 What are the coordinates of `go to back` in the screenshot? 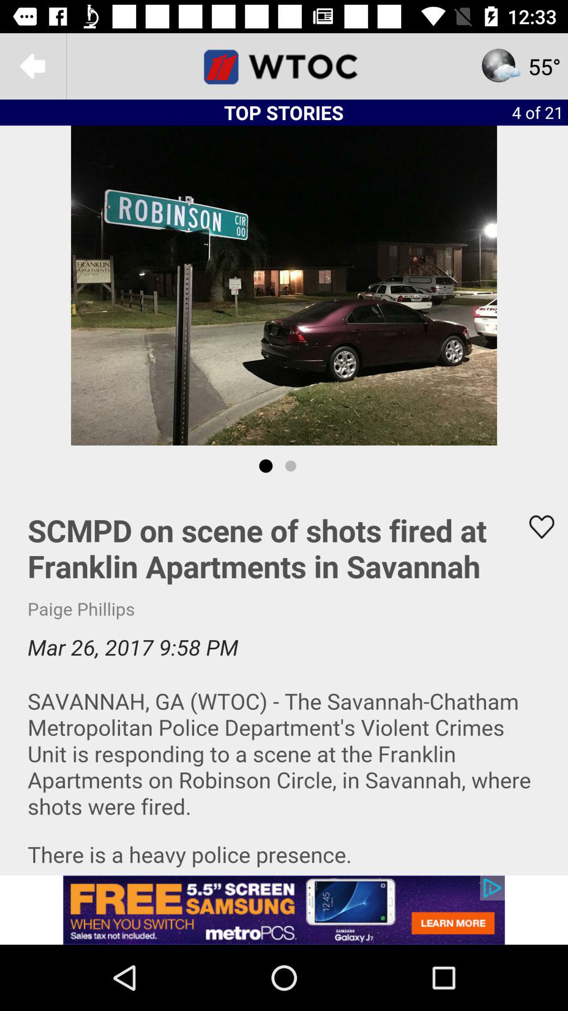 It's located at (33, 66).